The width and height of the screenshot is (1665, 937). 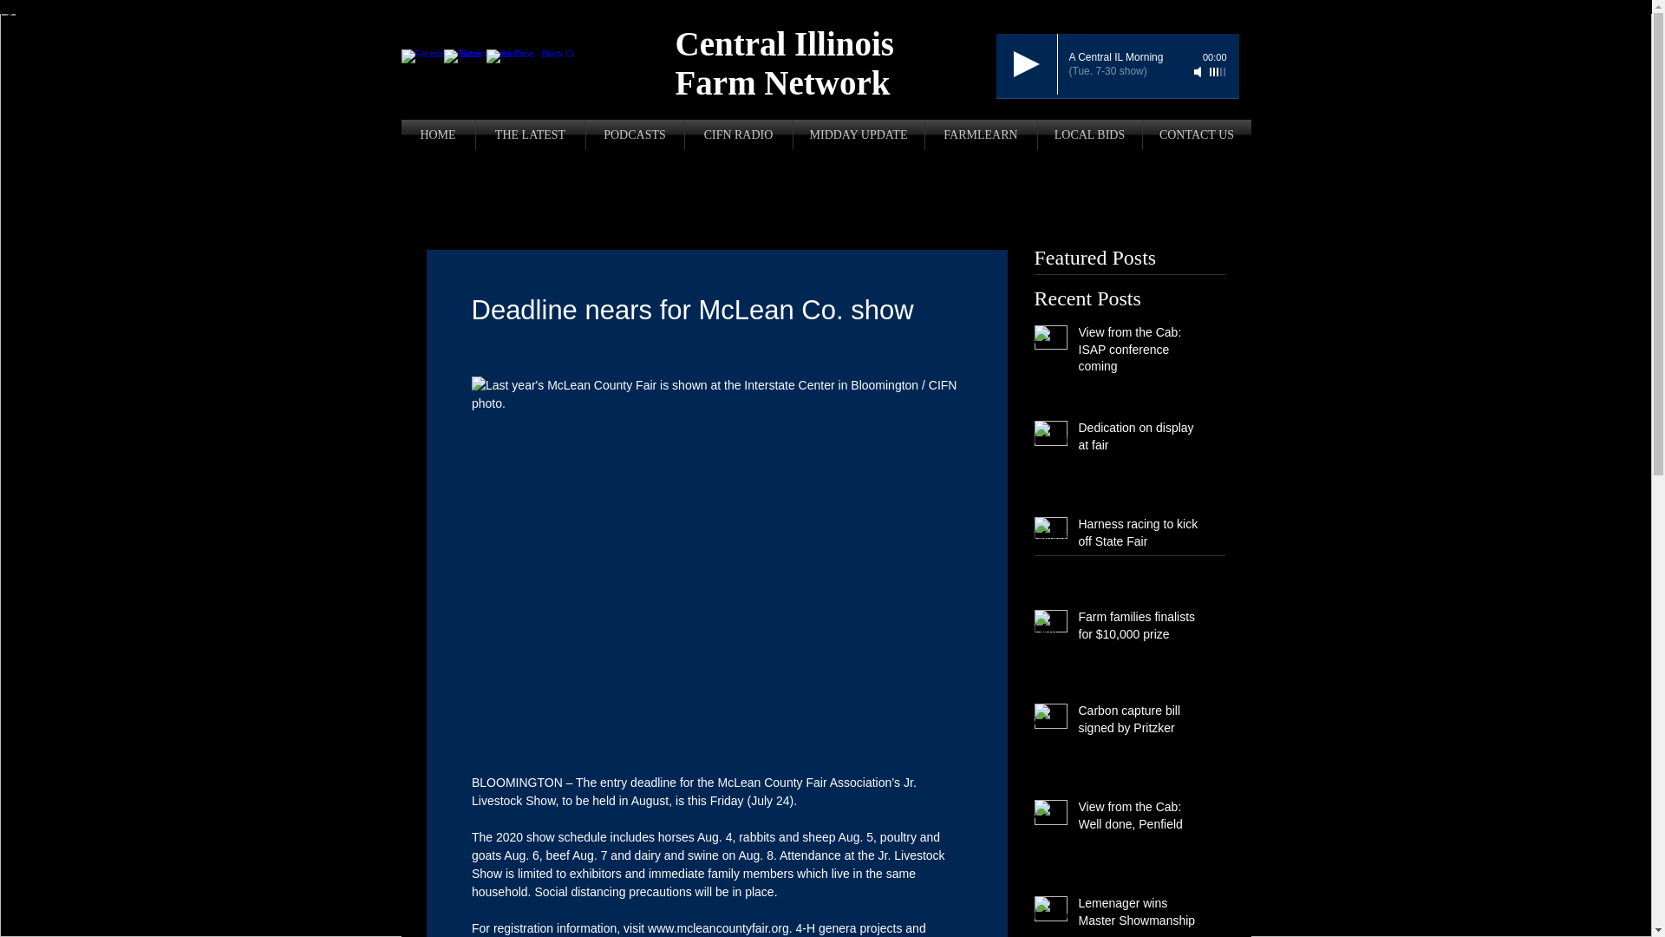 I want to click on Carbon capture bill signed by Pritzker, so click(x=1141, y=724).